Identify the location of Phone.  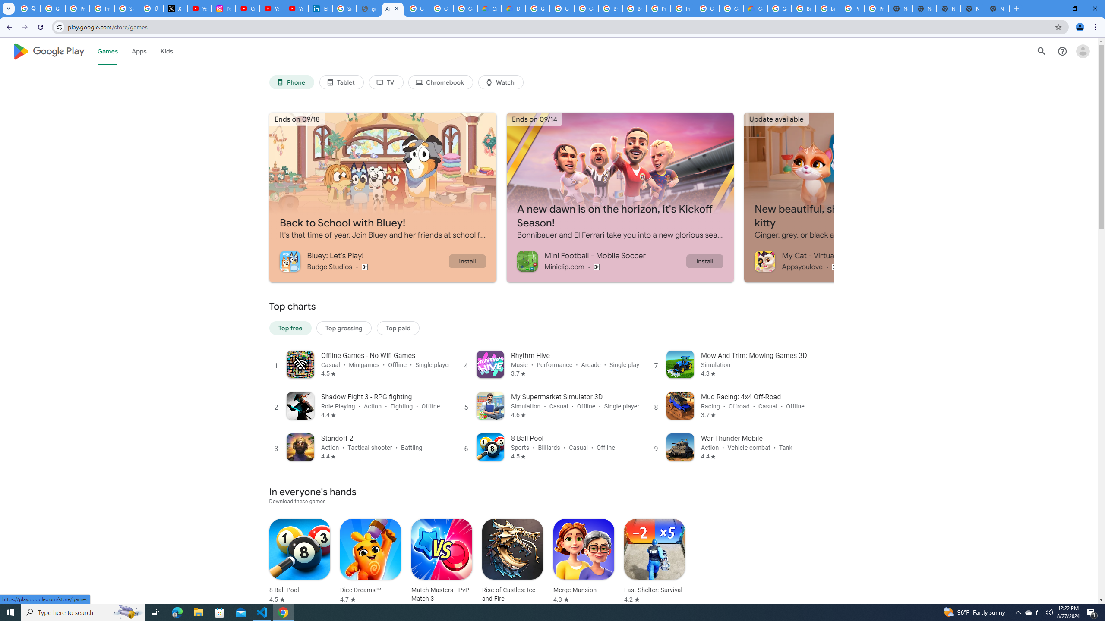
(291, 82).